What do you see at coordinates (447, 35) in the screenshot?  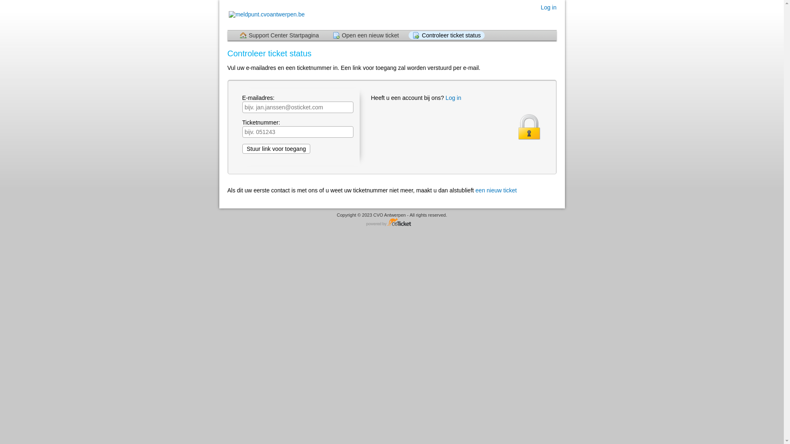 I see `Controleer ticket status` at bounding box center [447, 35].